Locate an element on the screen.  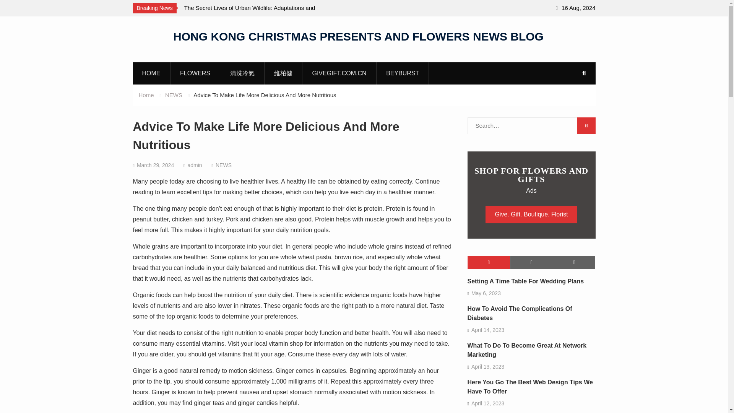
Home is located at coordinates (146, 95).